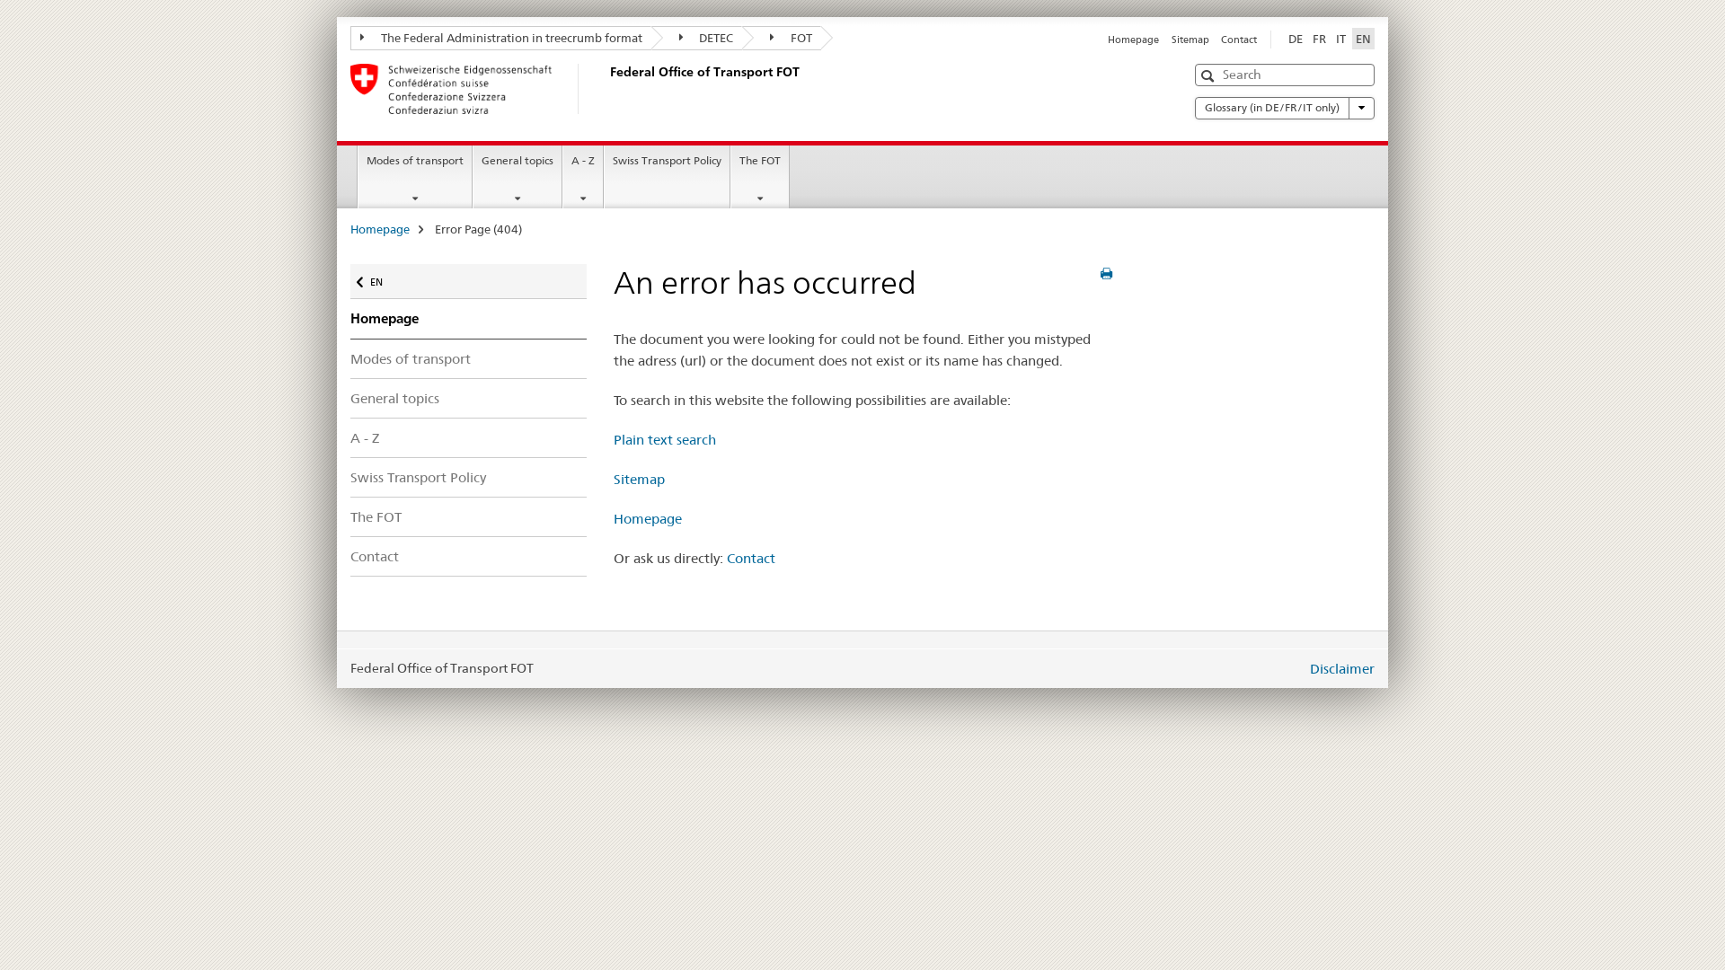  What do you see at coordinates (750, 559) in the screenshot?
I see `Contact` at bounding box center [750, 559].